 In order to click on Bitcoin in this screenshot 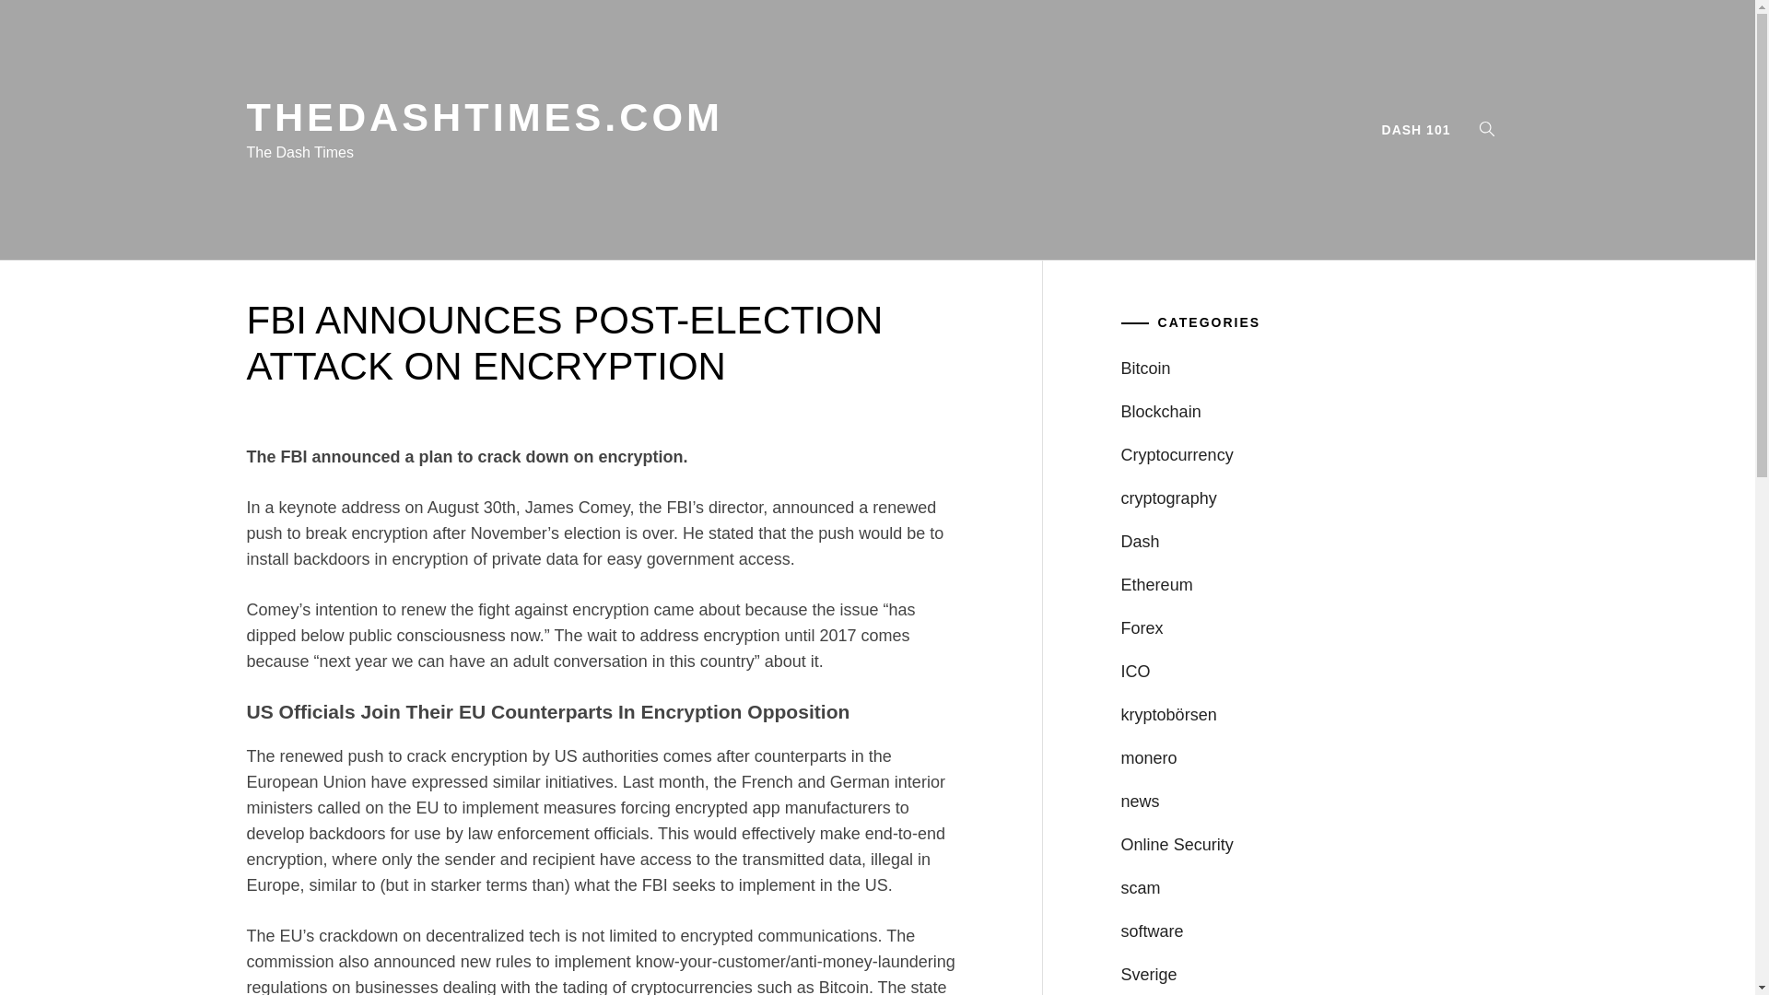, I will do `click(1146, 369)`.